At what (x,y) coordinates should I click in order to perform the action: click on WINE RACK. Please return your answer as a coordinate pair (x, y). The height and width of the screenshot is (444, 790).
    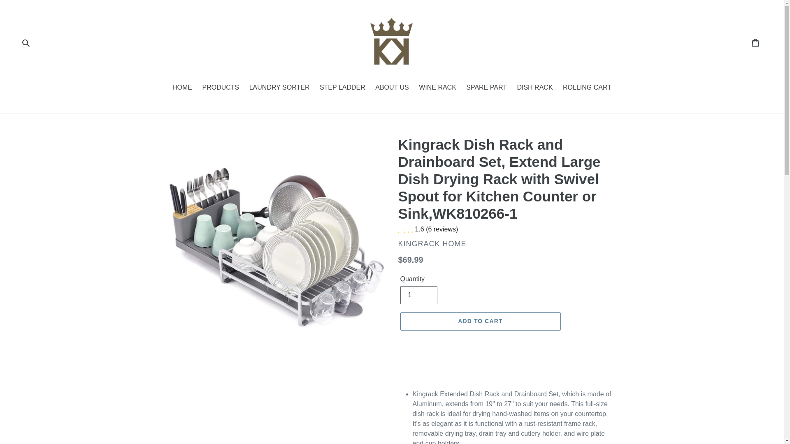
    Looking at the image, I should click on (438, 88).